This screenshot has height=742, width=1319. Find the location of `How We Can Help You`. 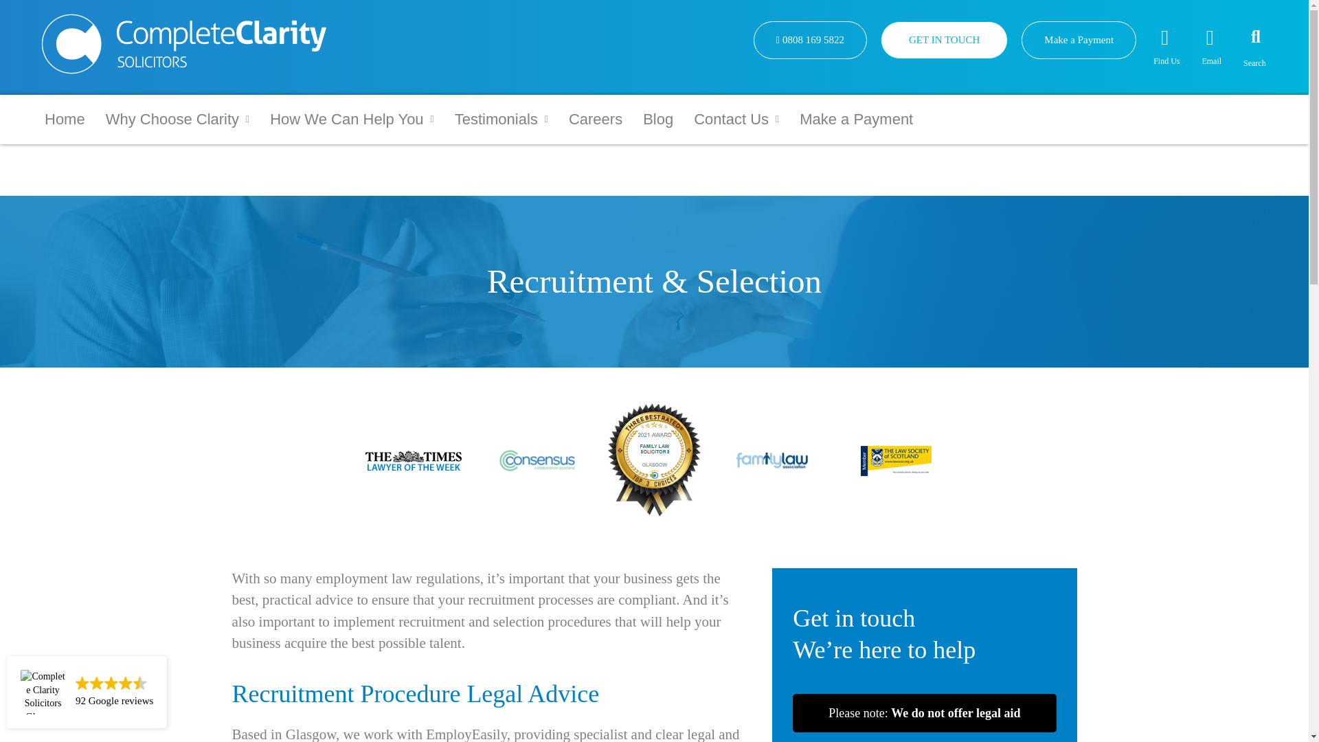

How We Can Help You is located at coordinates (352, 119).